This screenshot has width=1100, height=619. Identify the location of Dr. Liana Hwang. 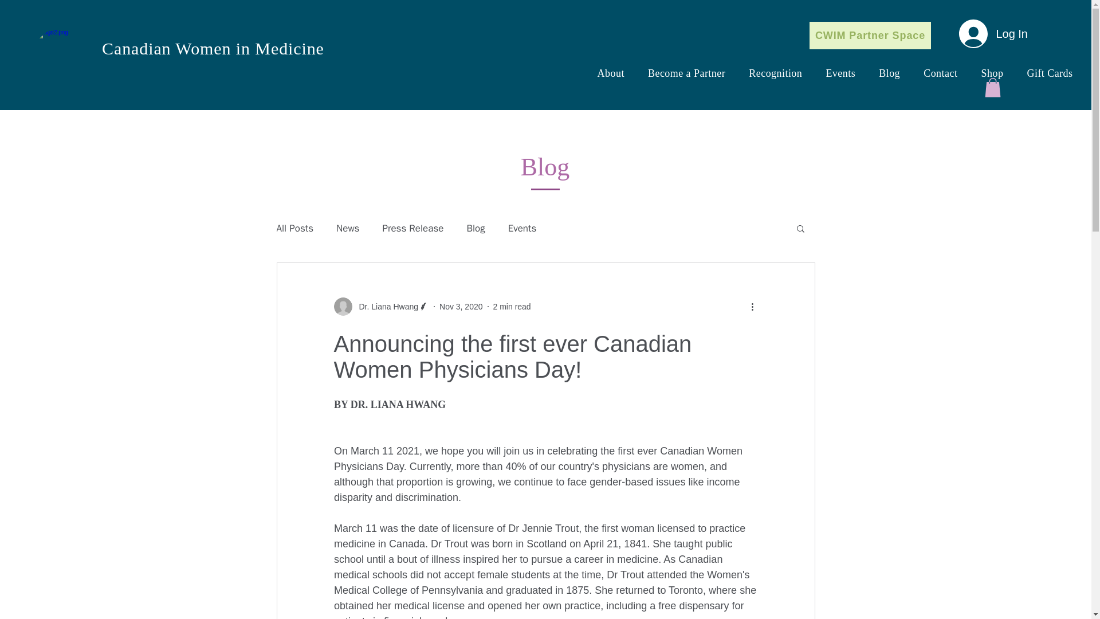
(385, 306).